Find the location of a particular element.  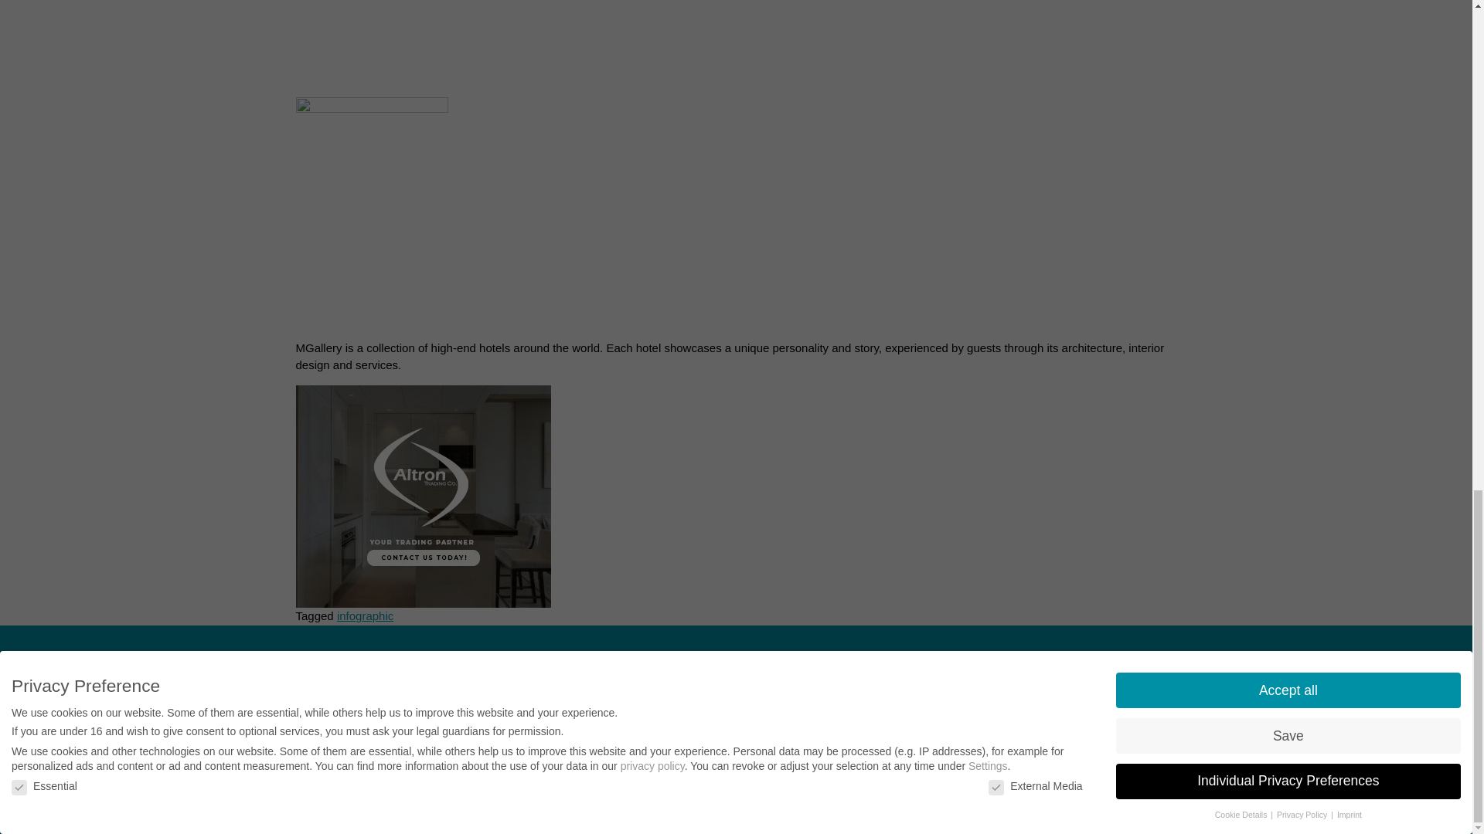

Data Security Statement is located at coordinates (458, 680).